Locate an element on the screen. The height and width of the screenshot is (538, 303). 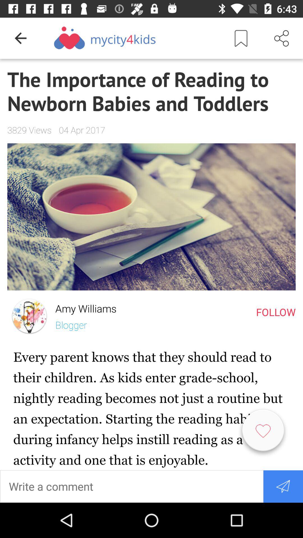
open the item below the follow icon is located at coordinates (263, 433).